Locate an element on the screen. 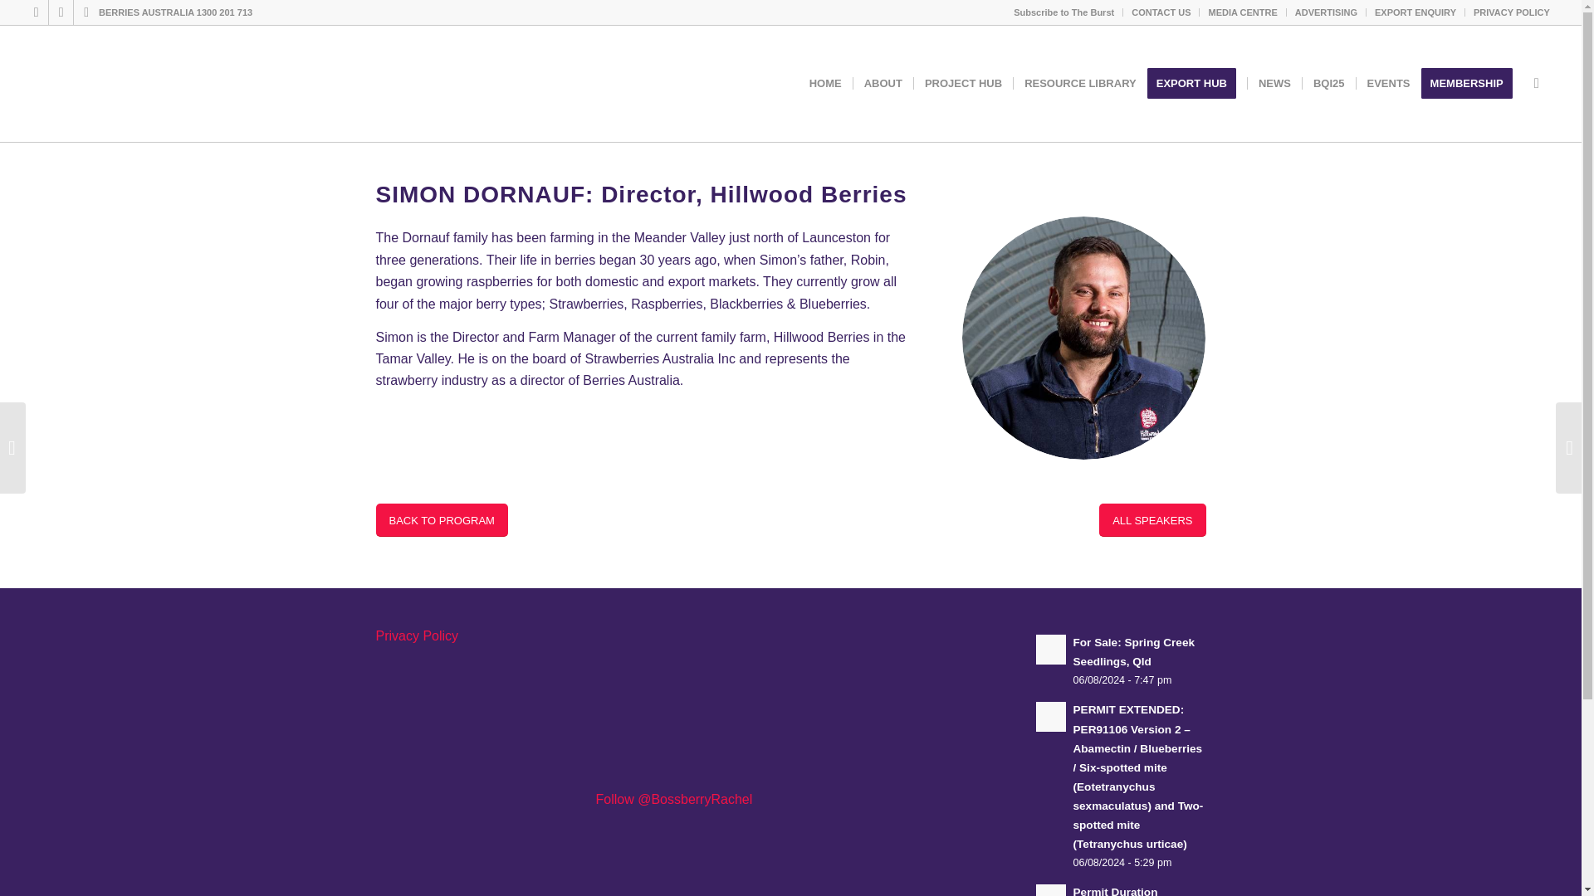  ADVERTISING is located at coordinates (1326, 12).